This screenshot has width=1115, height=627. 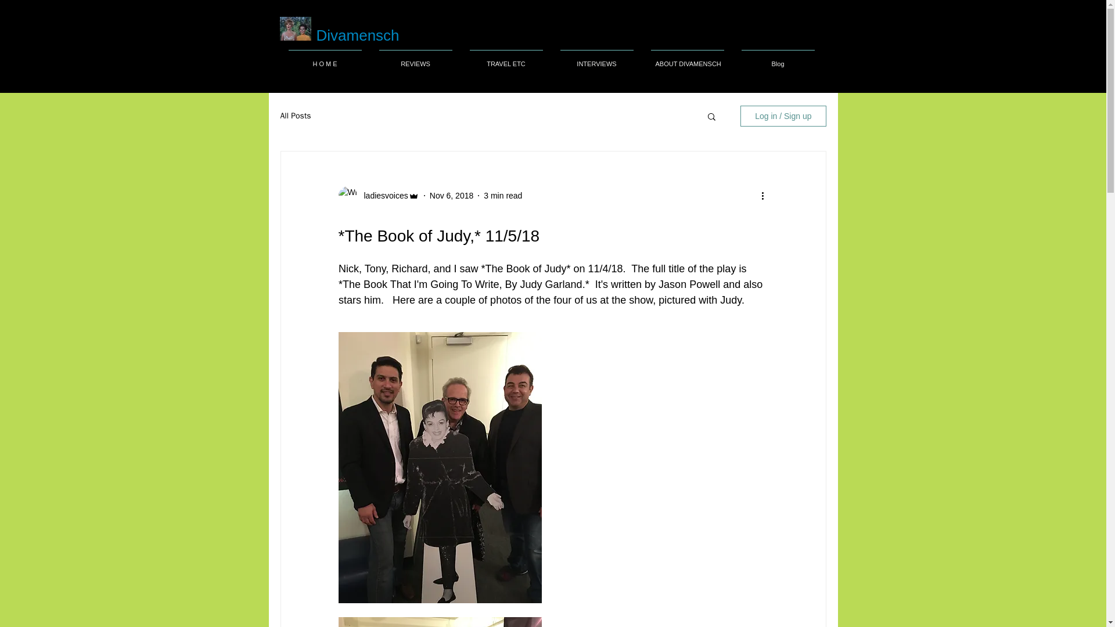 I want to click on H O M E, so click(x=325, y=58).